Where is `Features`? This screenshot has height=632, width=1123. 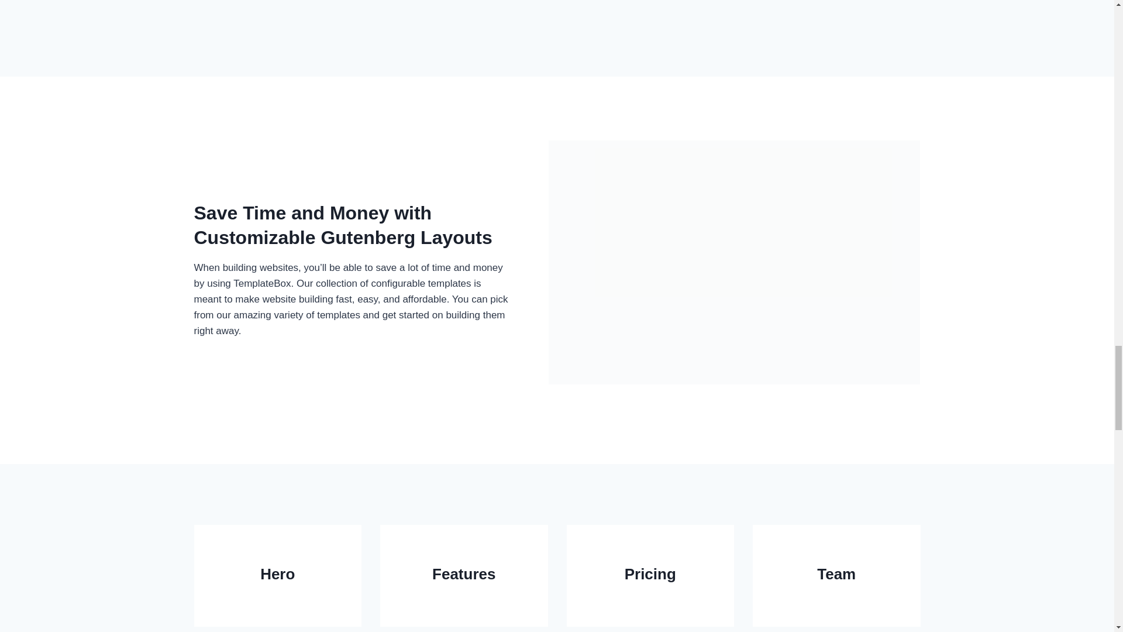 Features is located at coordinates (464, 576).